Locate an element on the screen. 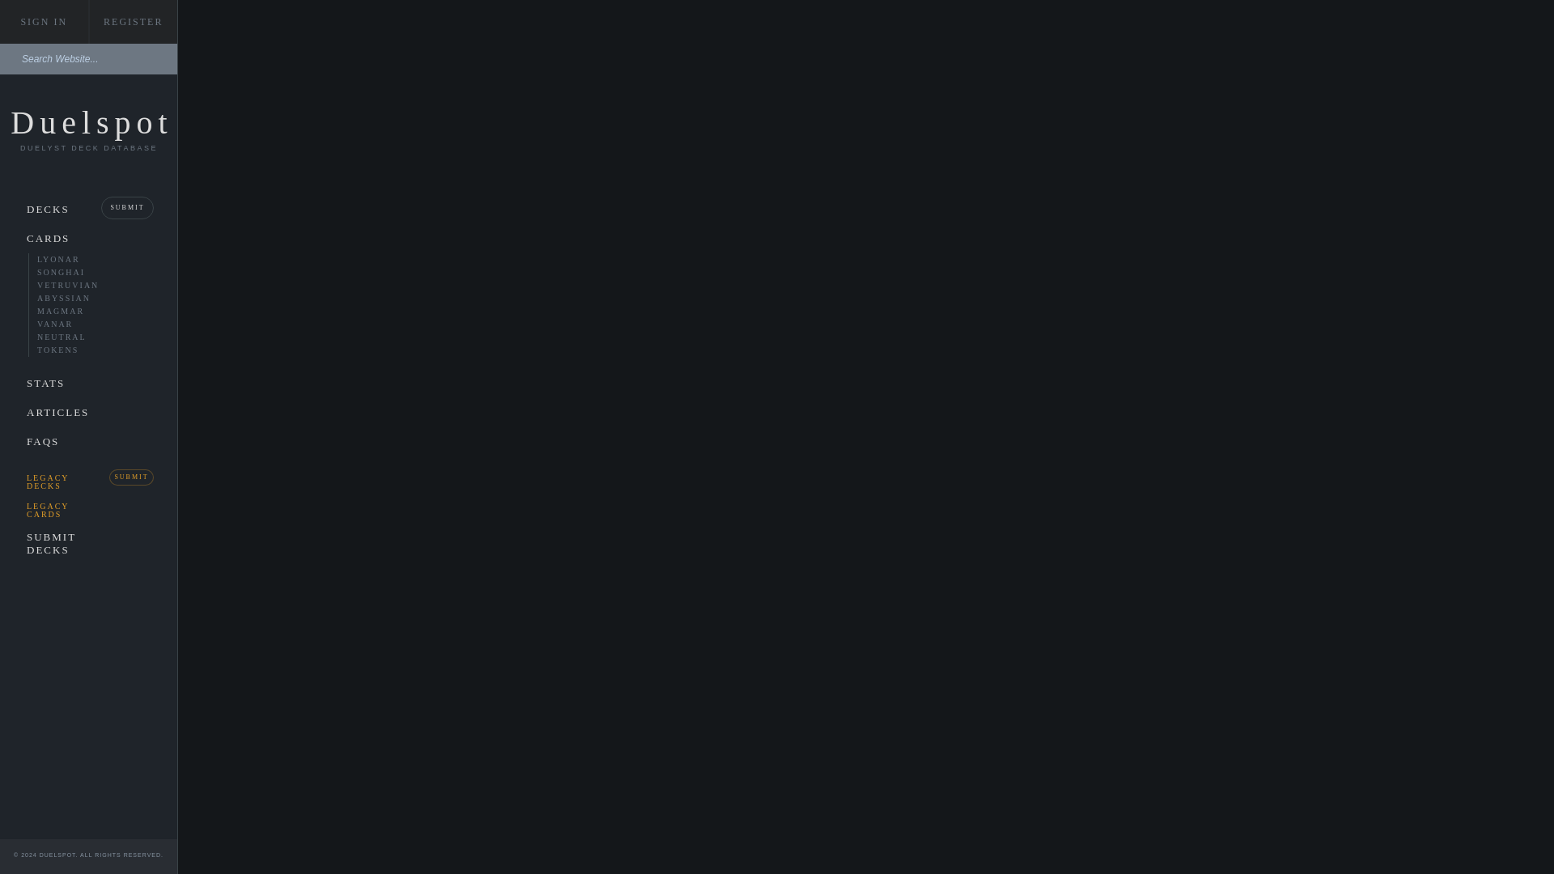  MAGMAR is located at coordinates (72, 311).